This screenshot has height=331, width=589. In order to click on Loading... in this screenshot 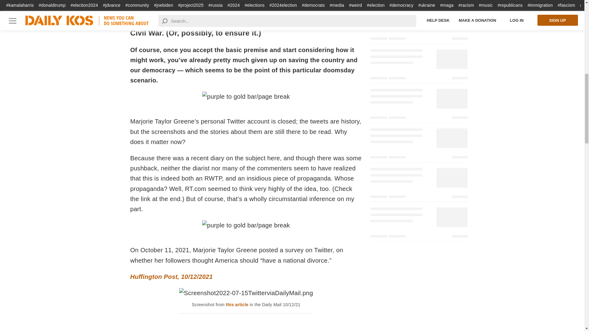, I will do `click(418, 223)`.